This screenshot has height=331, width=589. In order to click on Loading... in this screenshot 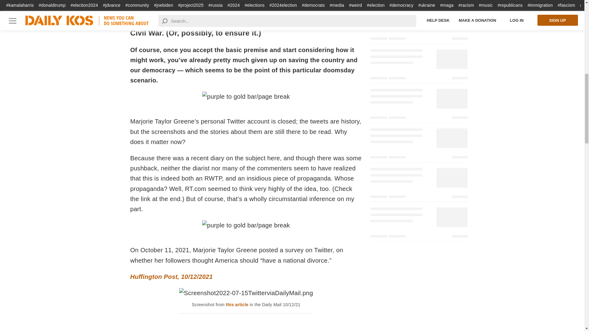, I will do `click(418, 223)`.